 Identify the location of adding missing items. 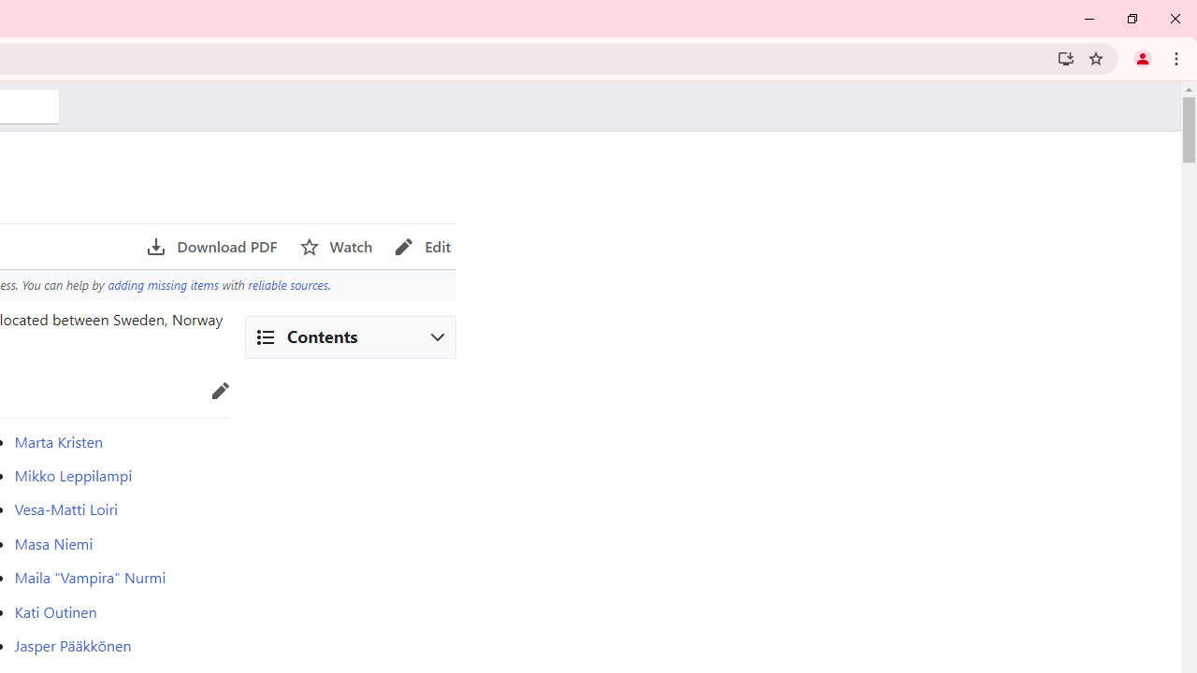
(163, 284).